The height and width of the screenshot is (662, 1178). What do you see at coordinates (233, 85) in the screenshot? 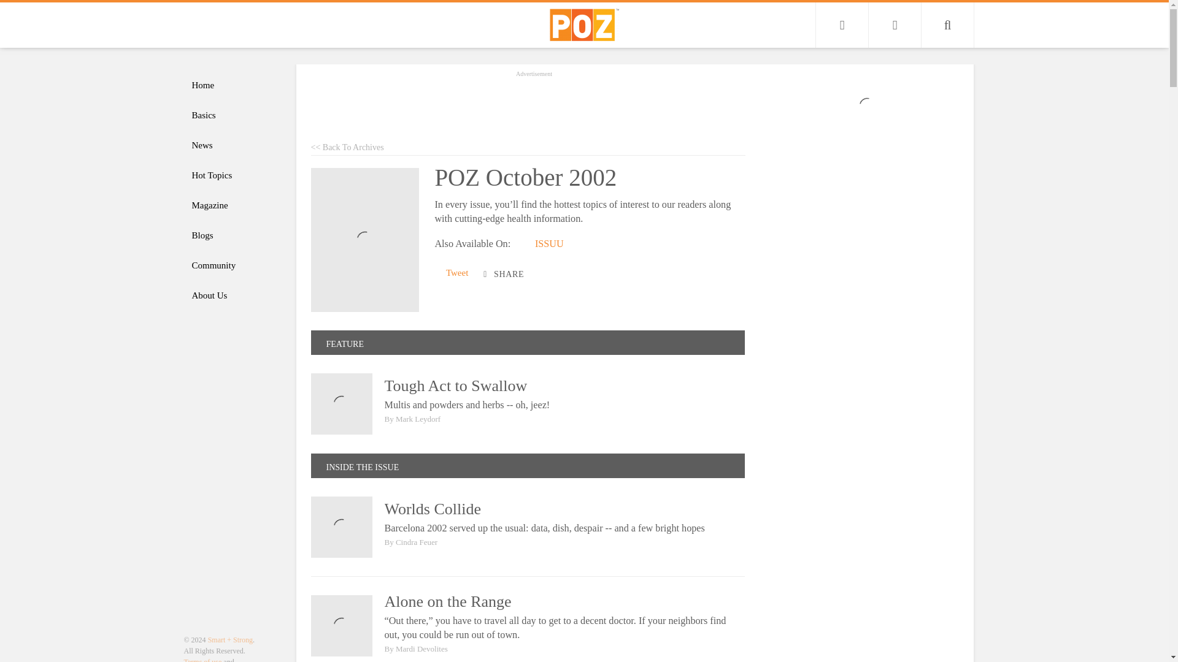
I see `Home` at bounding box center [233, 85].